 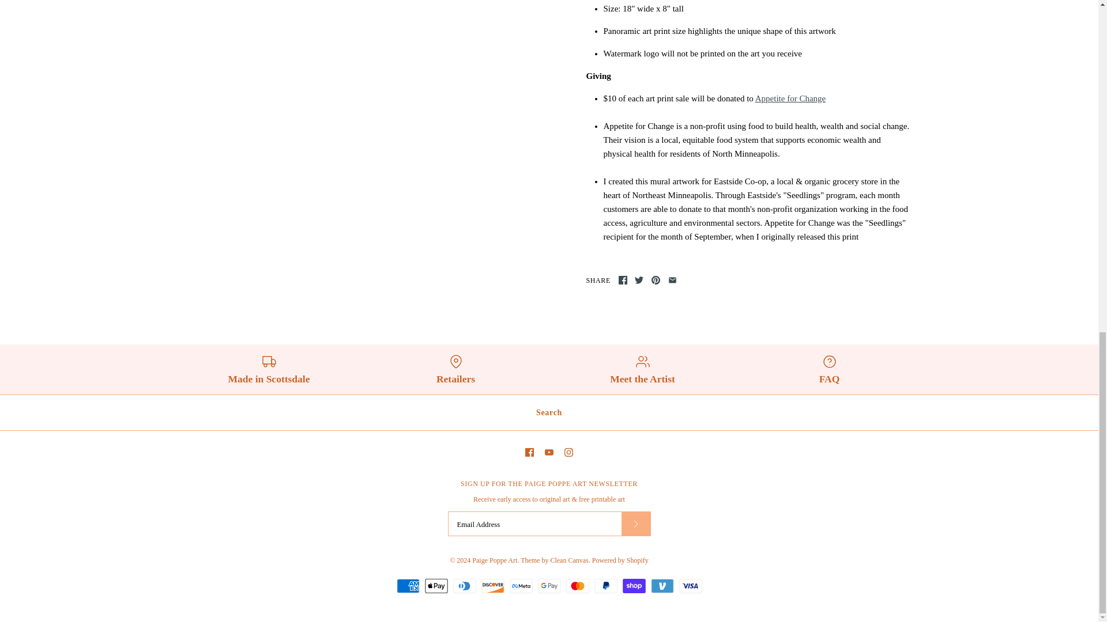 What do you see at coordinates (623, 280) in the screenshot?
I see `Share on Facebook` at bounding box center [623, 280].